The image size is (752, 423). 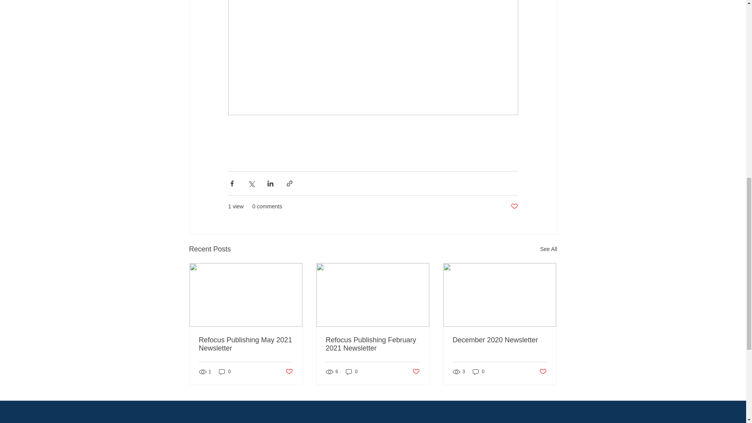 I want to click on Post not marked as liked, so click(x=416, y=372).